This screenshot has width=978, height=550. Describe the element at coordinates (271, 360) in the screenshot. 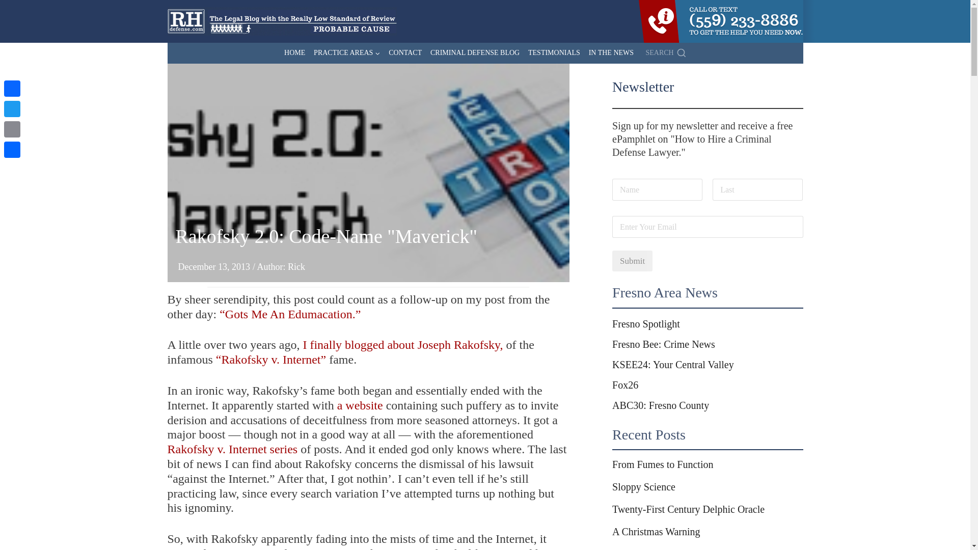

I see `Rakofsky v. Internet: Case Dismissed` at that location.